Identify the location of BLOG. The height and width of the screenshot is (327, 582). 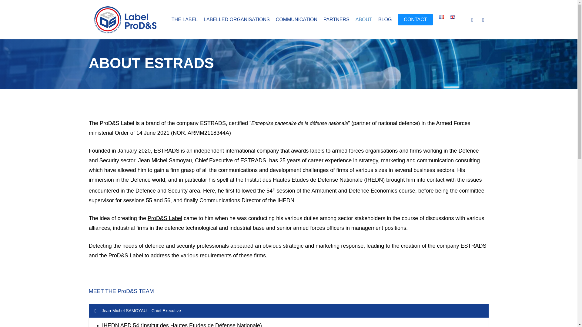
(385, 20).